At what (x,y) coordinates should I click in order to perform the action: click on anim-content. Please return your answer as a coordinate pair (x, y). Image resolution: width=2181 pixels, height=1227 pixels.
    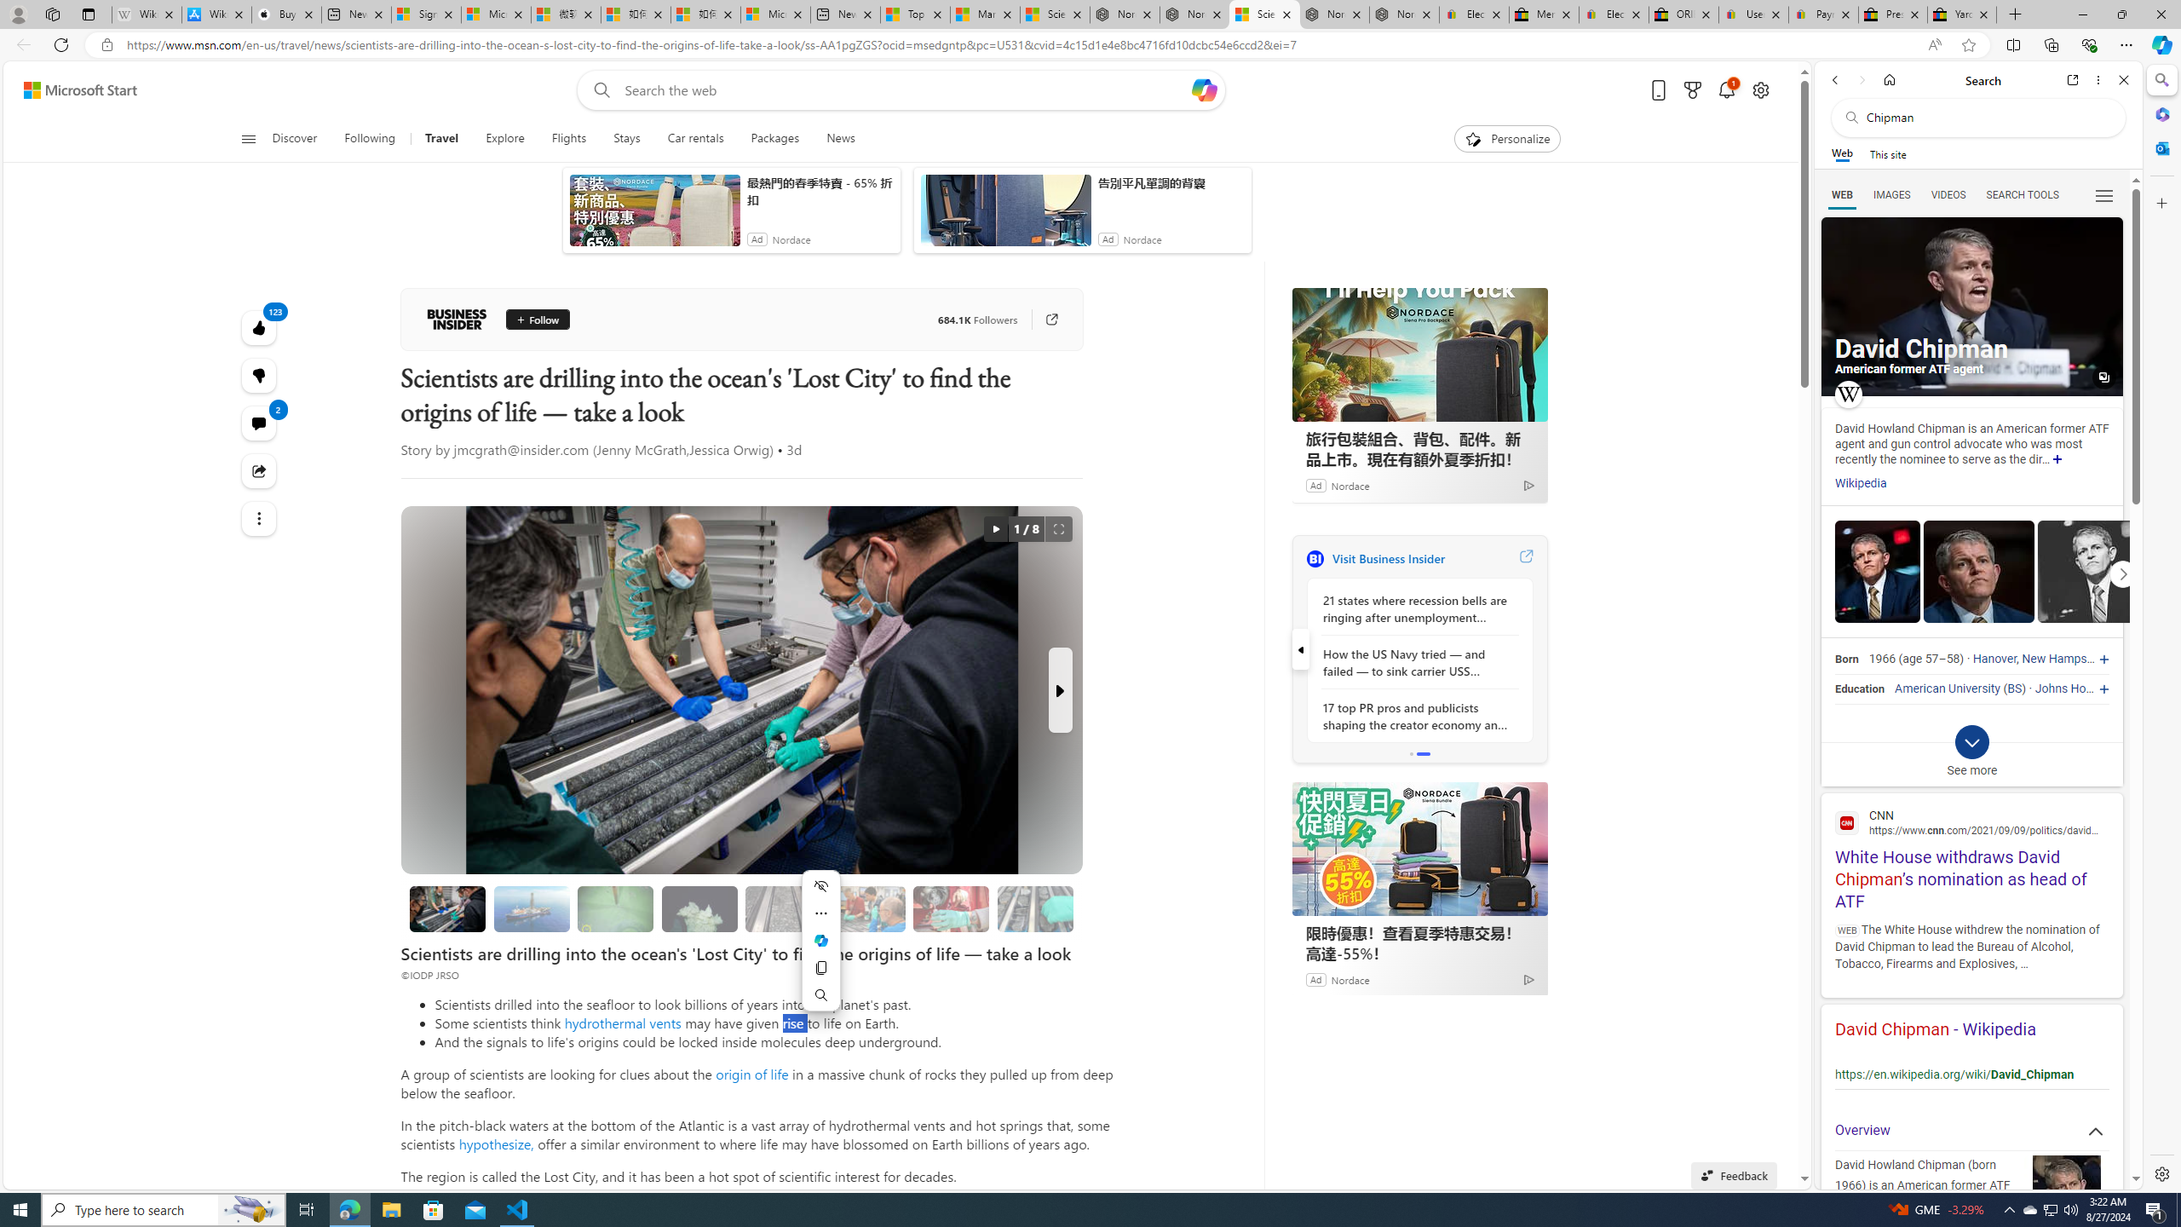
    Looking at the image, I should click on (1005, 216).